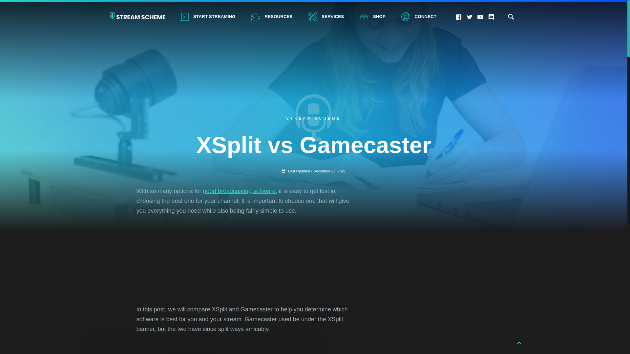 This screenshot has height=354, width=630. What do you see at coordinates (511, 16) in the screenshot?
I see `PUZZLE RESOURCES` at bounding box center [511, 16].